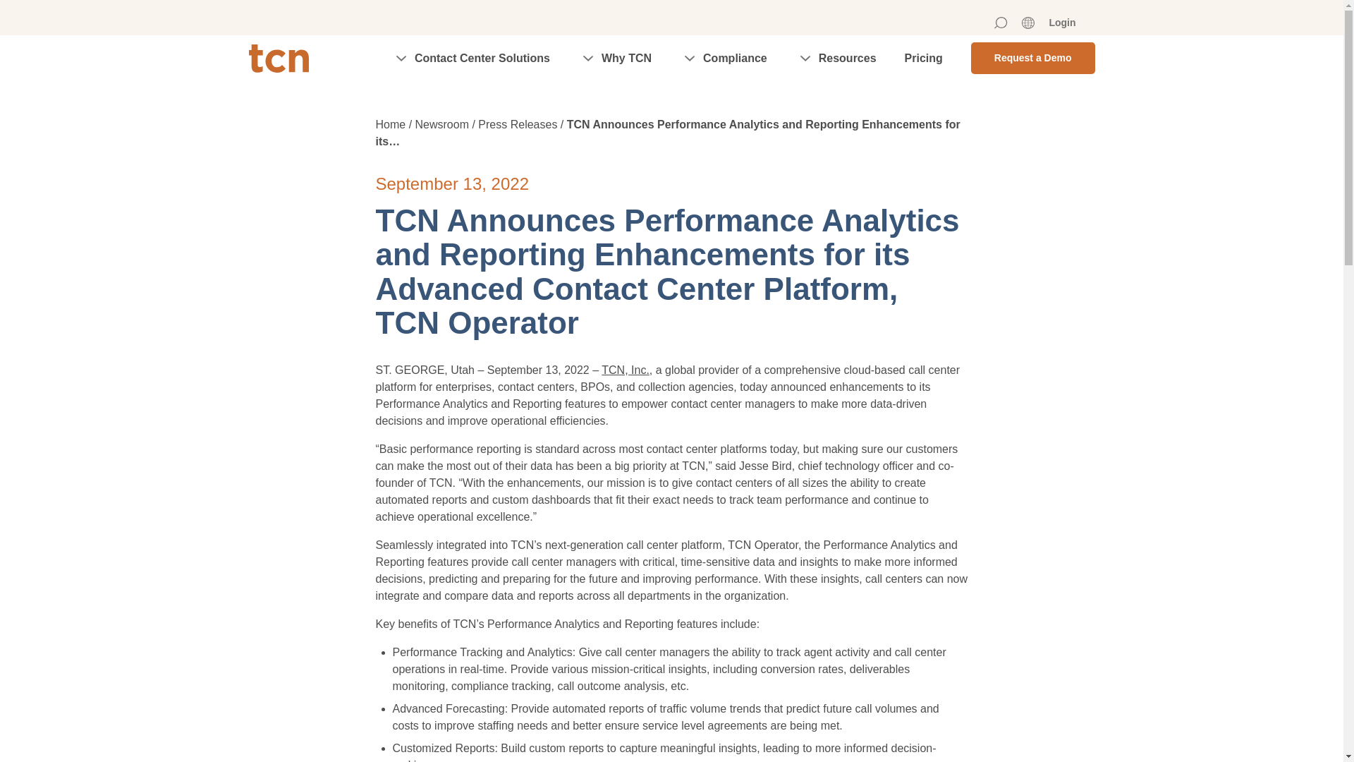  Describe the element at coordinates (1028, 23) in the screenshot. I see `Region` at that location.